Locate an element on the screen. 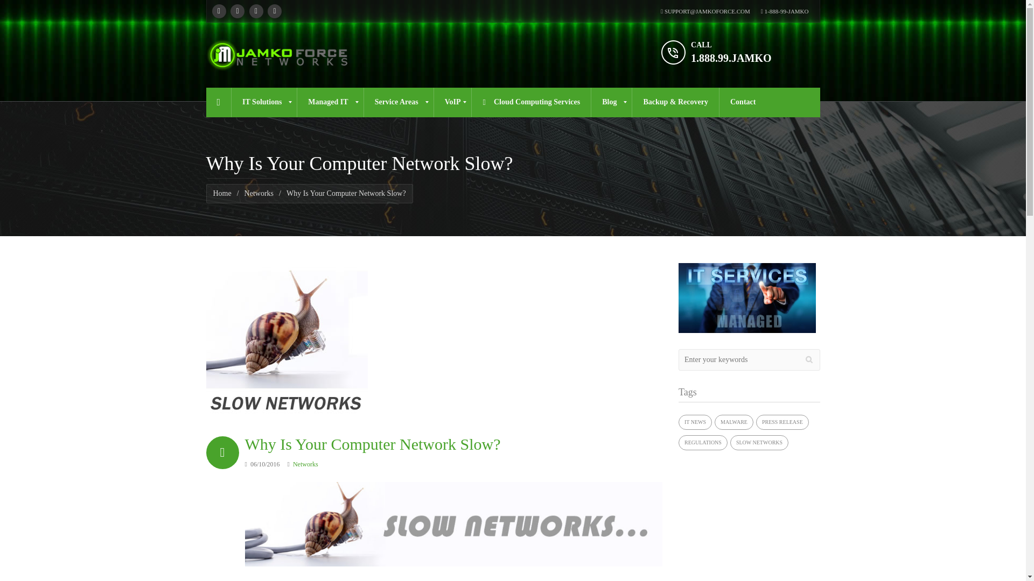 This screenshot has height=581, width=1034. Blog is located at coordinates (611, 102).